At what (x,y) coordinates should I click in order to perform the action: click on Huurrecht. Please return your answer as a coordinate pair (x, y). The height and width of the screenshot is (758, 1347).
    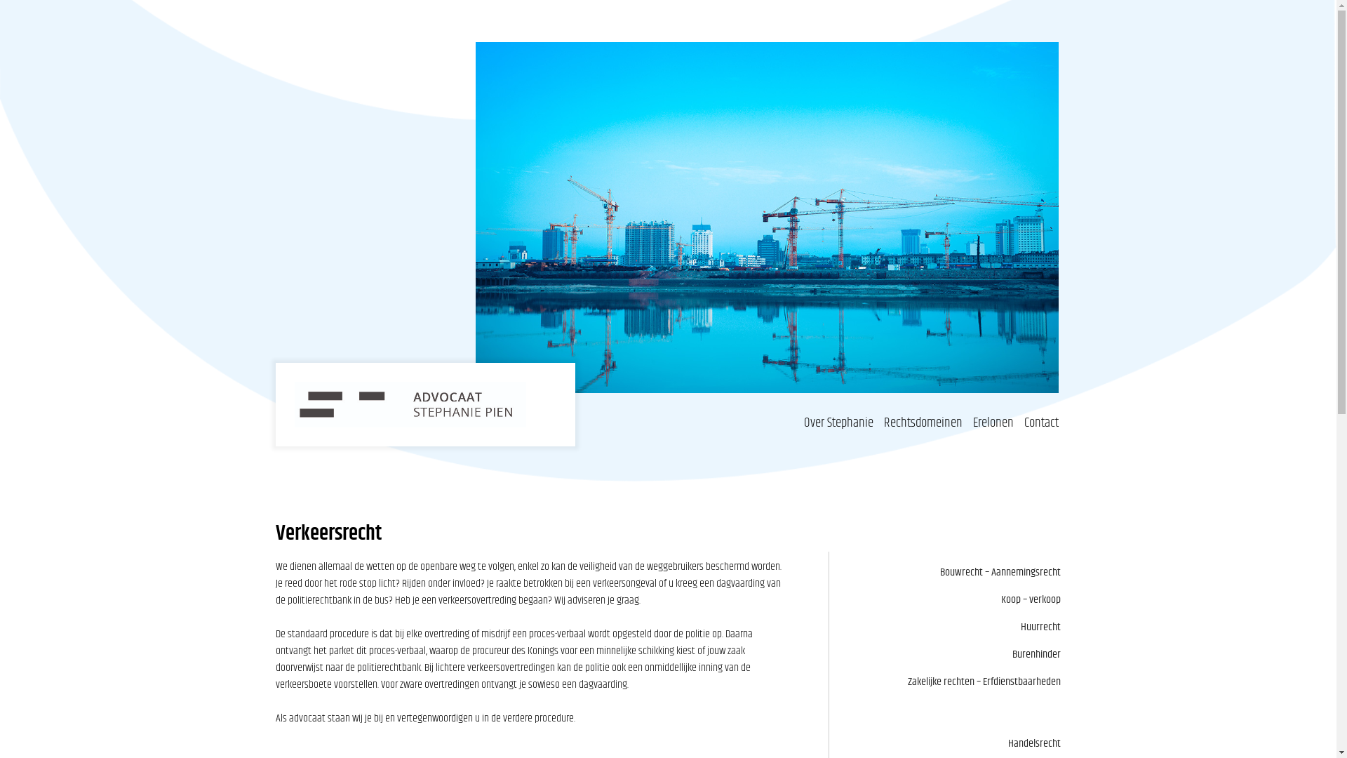
    Looking at the image, I should click on (1041, 627).